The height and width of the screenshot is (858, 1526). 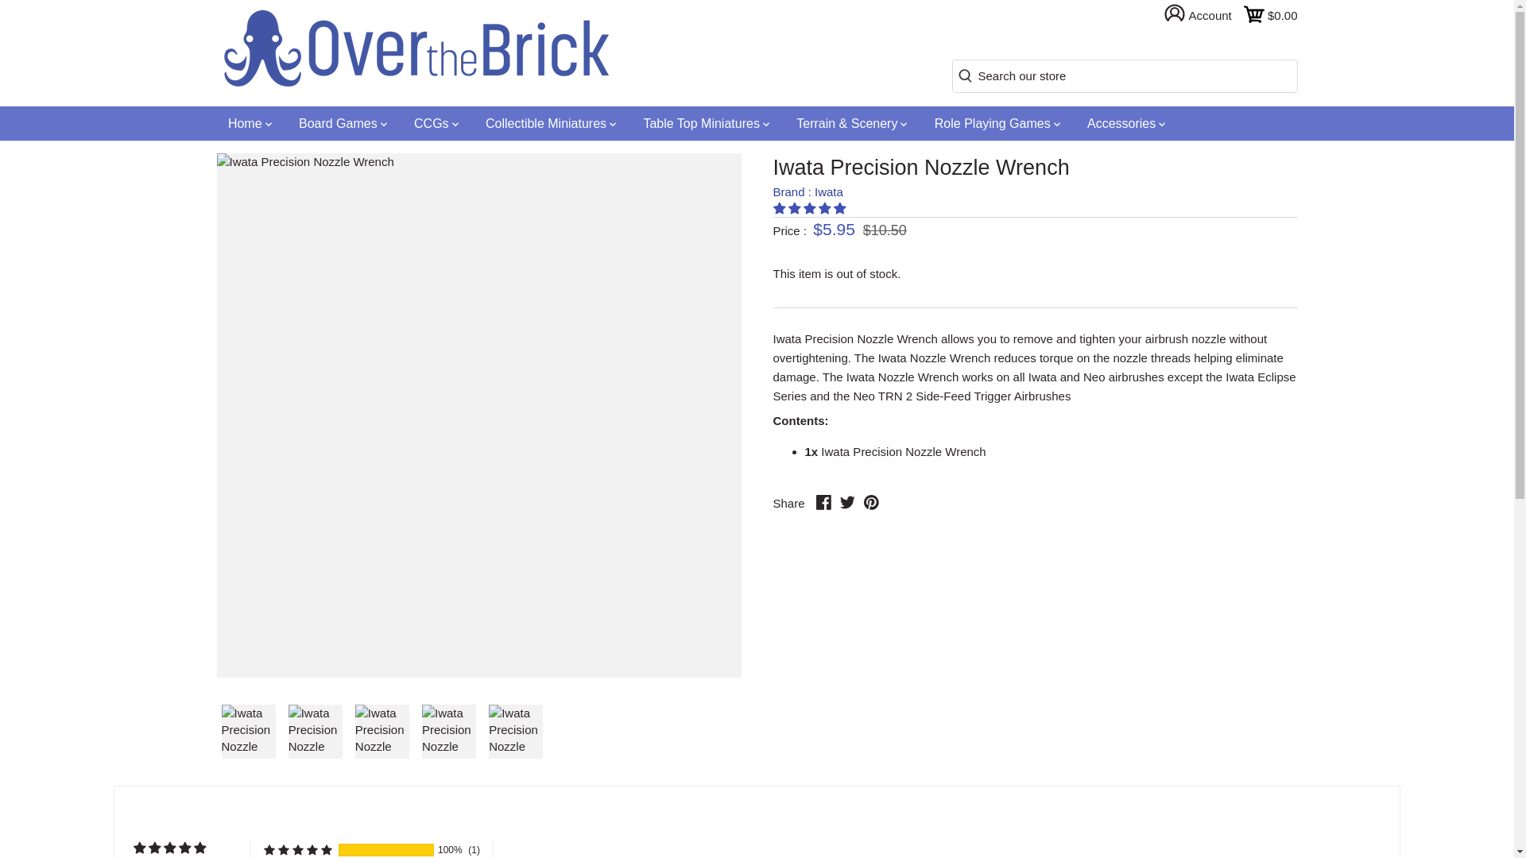 What do you see at coordinates (250, 123) in the screenshot?
I see `Home` at bounding box center [250, 123].